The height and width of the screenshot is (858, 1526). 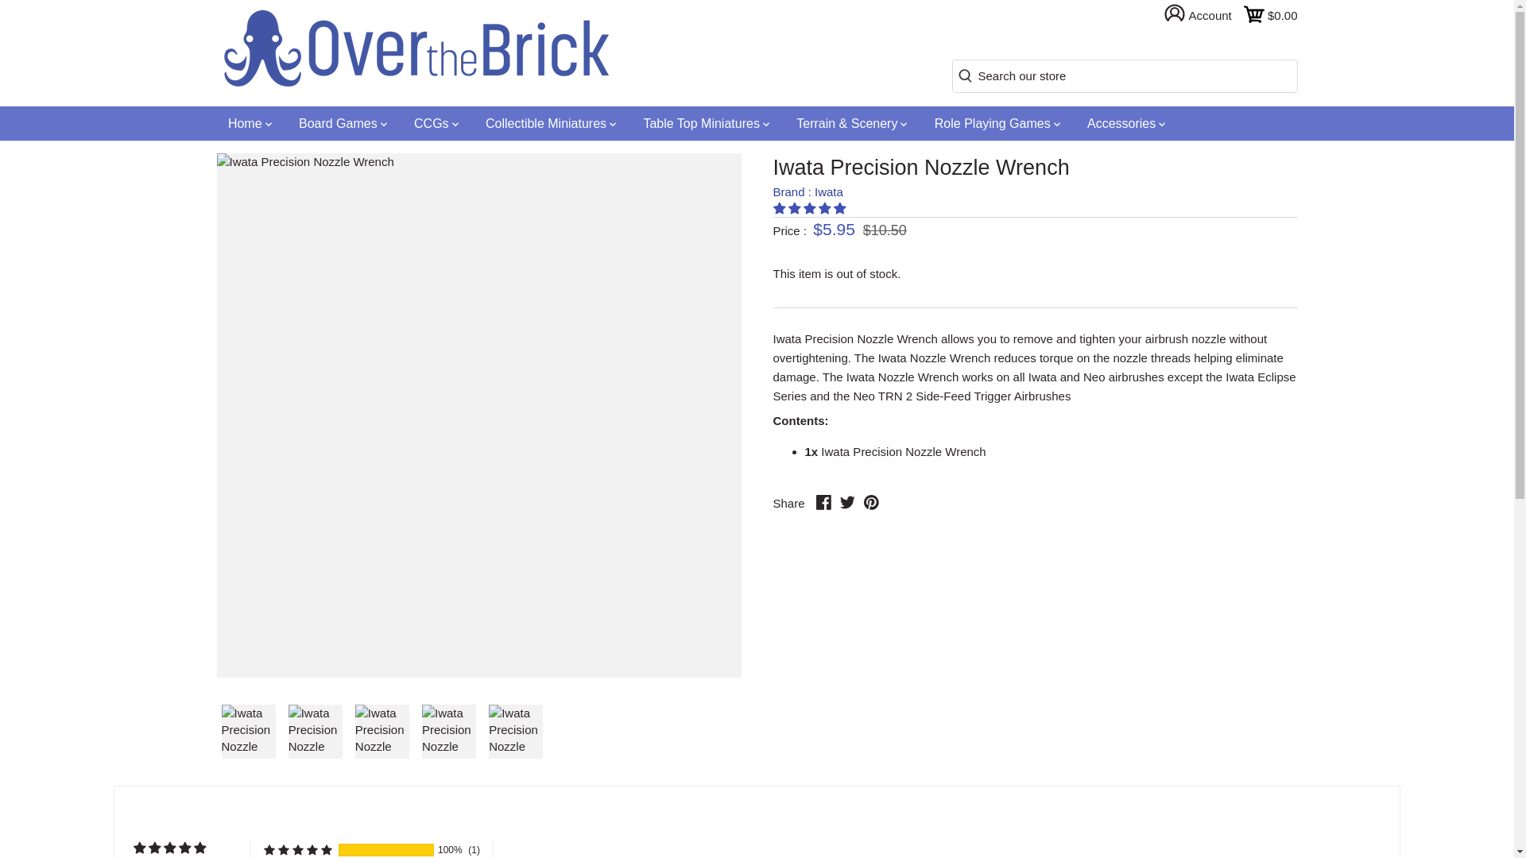 What do you see at coordinates (250, 123) in the screenshot?
I see `Home` at bounding box center [250, 123].